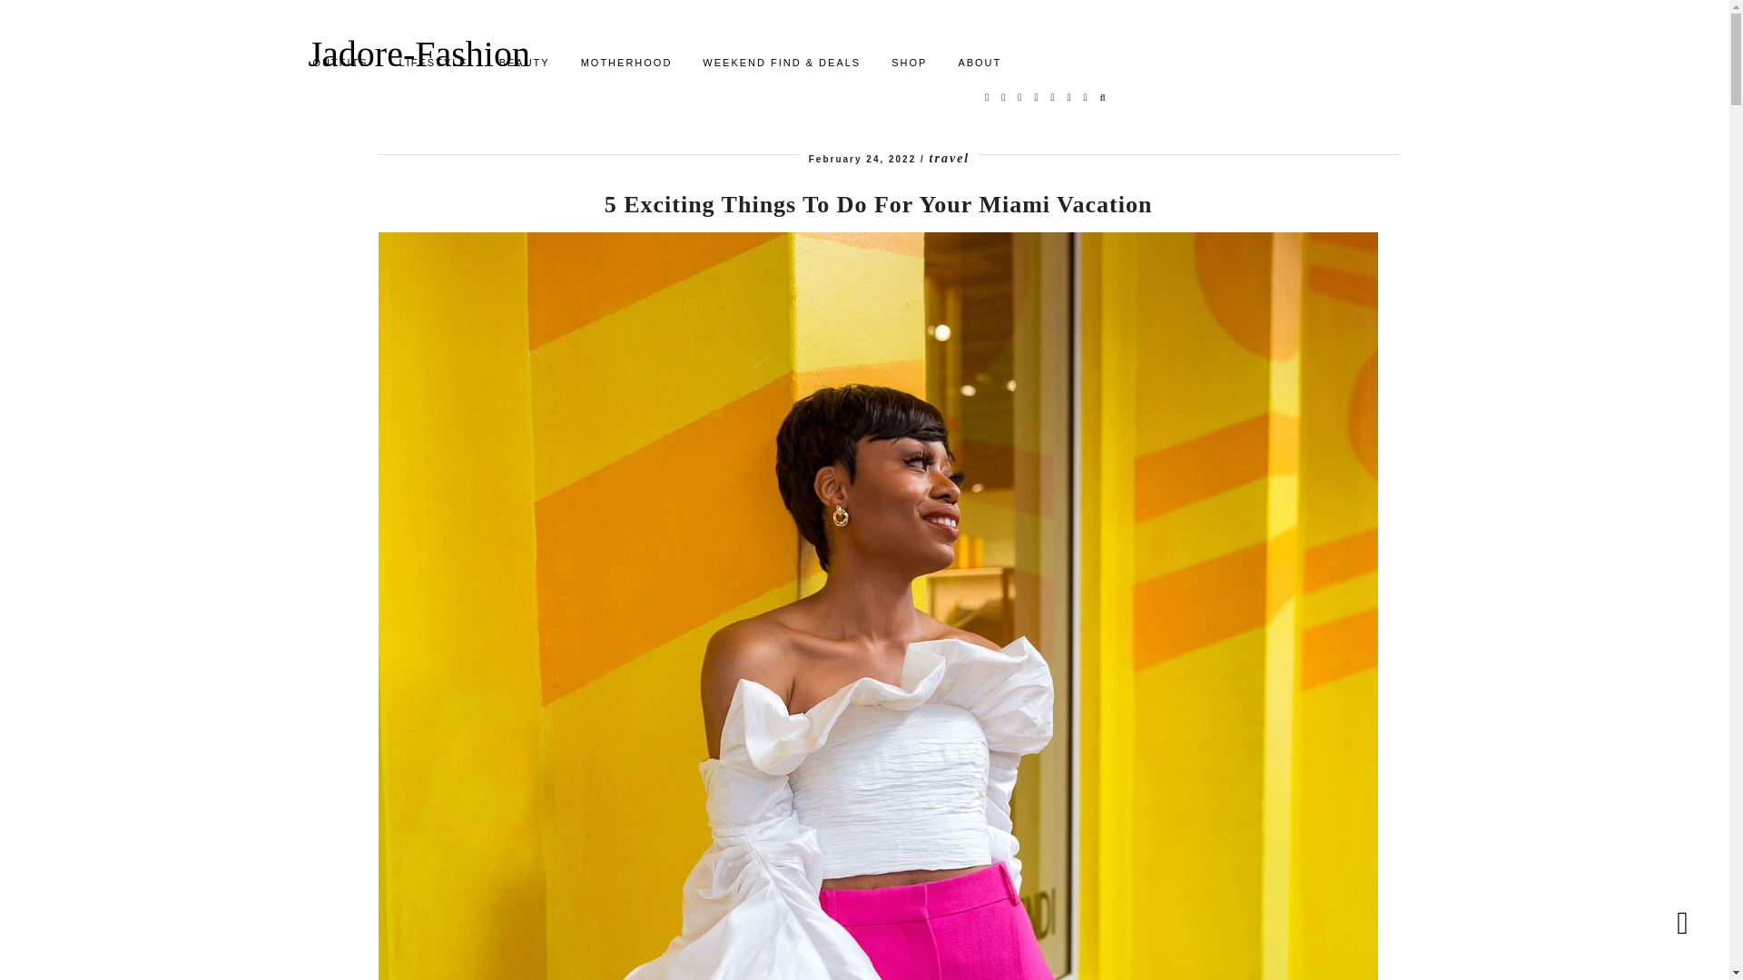 Image resolution: width=1743 pixels, height=980 pixels. Describe the element at coordinates (950, 158) in the screenshot. I see `travel` at that location.